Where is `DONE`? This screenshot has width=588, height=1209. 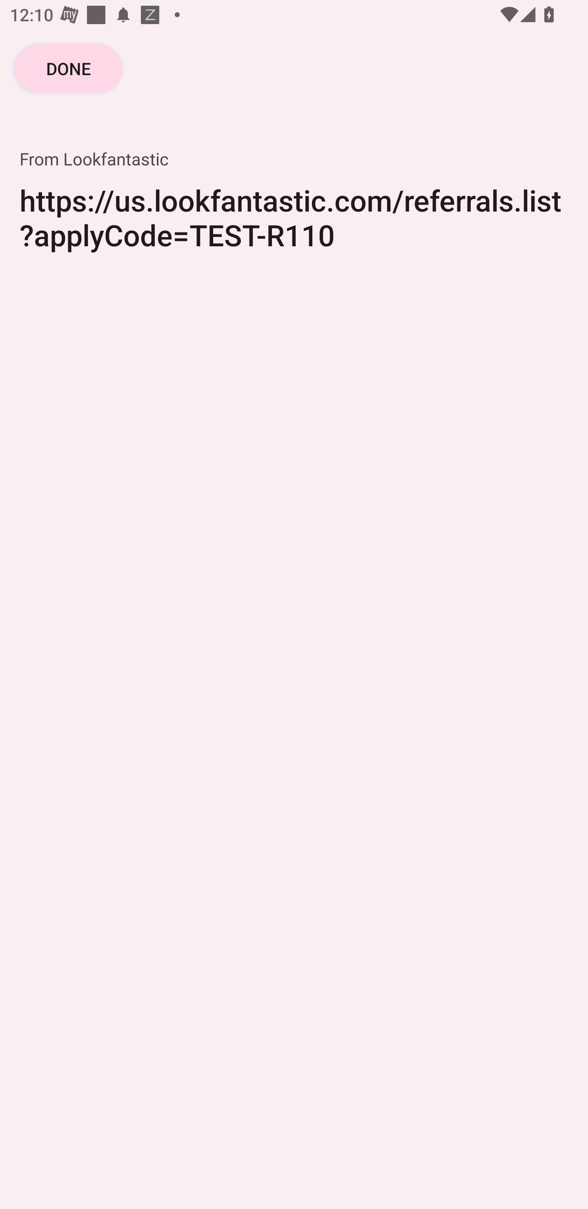
DONE is located at coordinates (69, 68).